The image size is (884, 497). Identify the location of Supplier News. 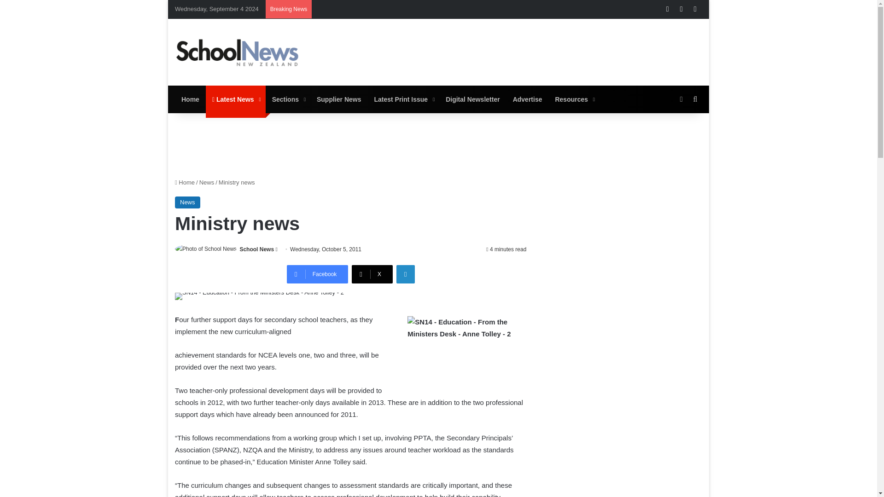
(339, 99).